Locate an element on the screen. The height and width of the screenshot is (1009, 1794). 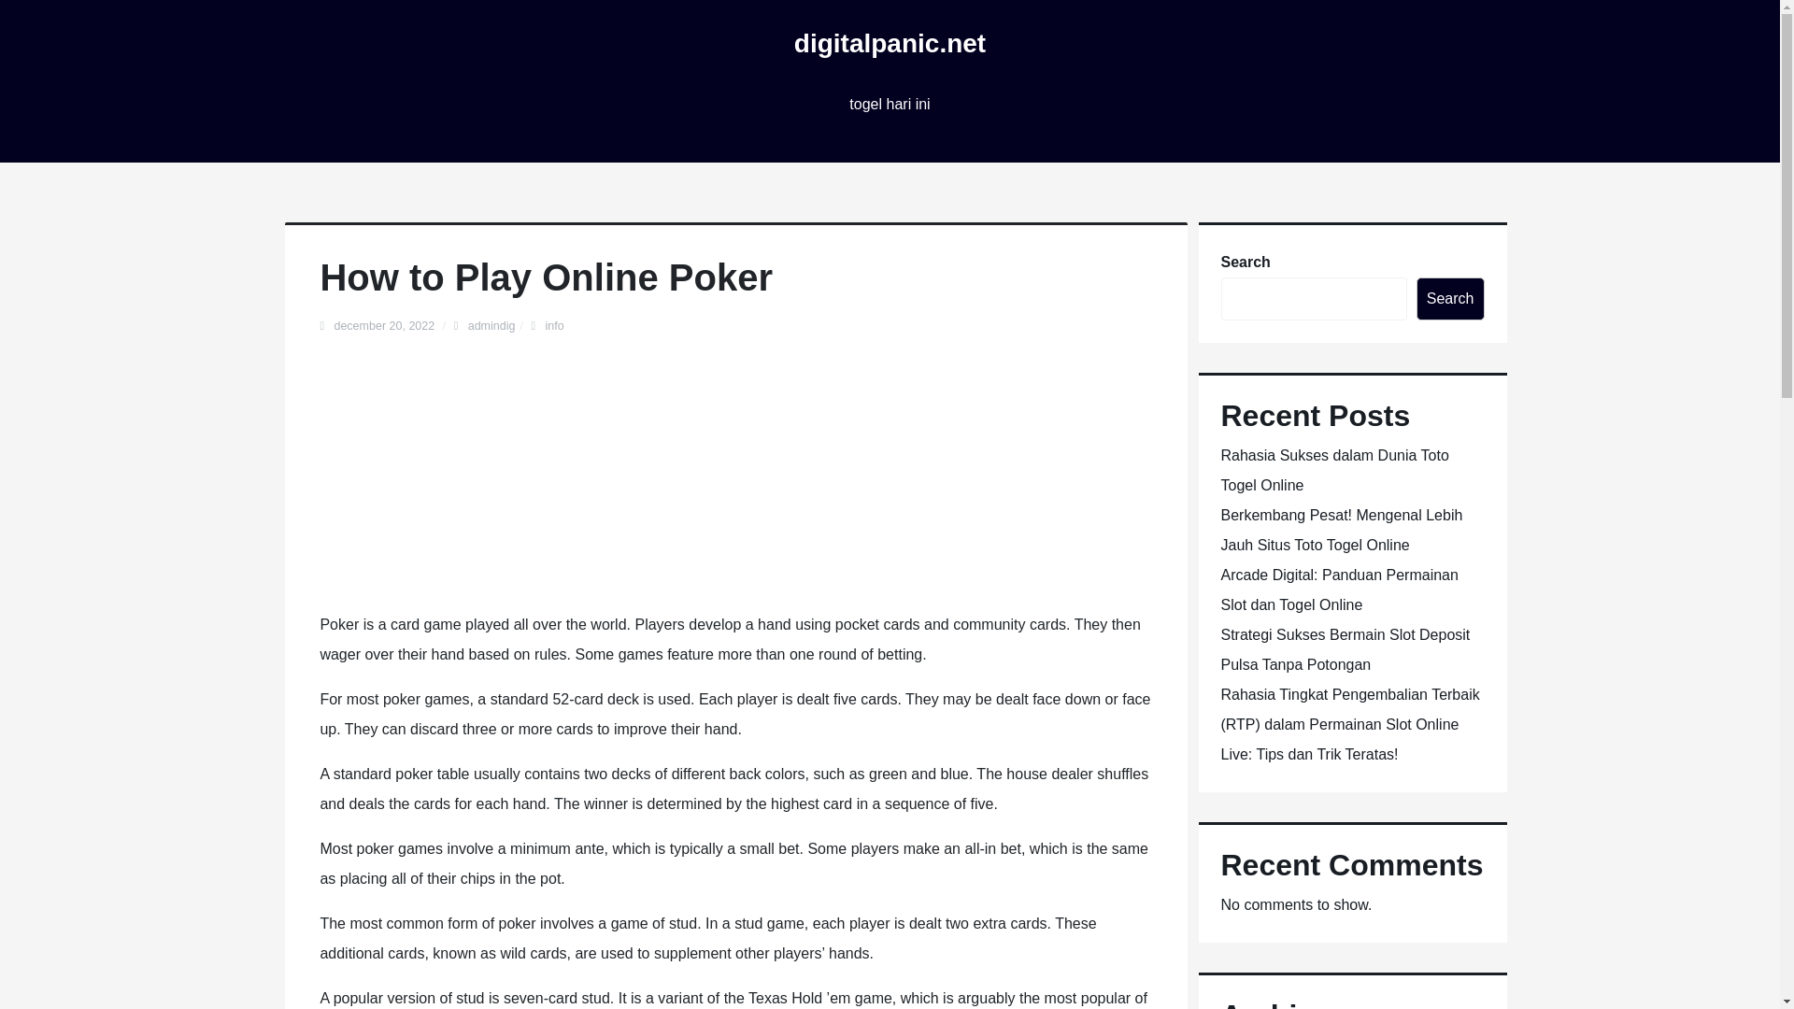
Search is located at coordinates (1450, 299).